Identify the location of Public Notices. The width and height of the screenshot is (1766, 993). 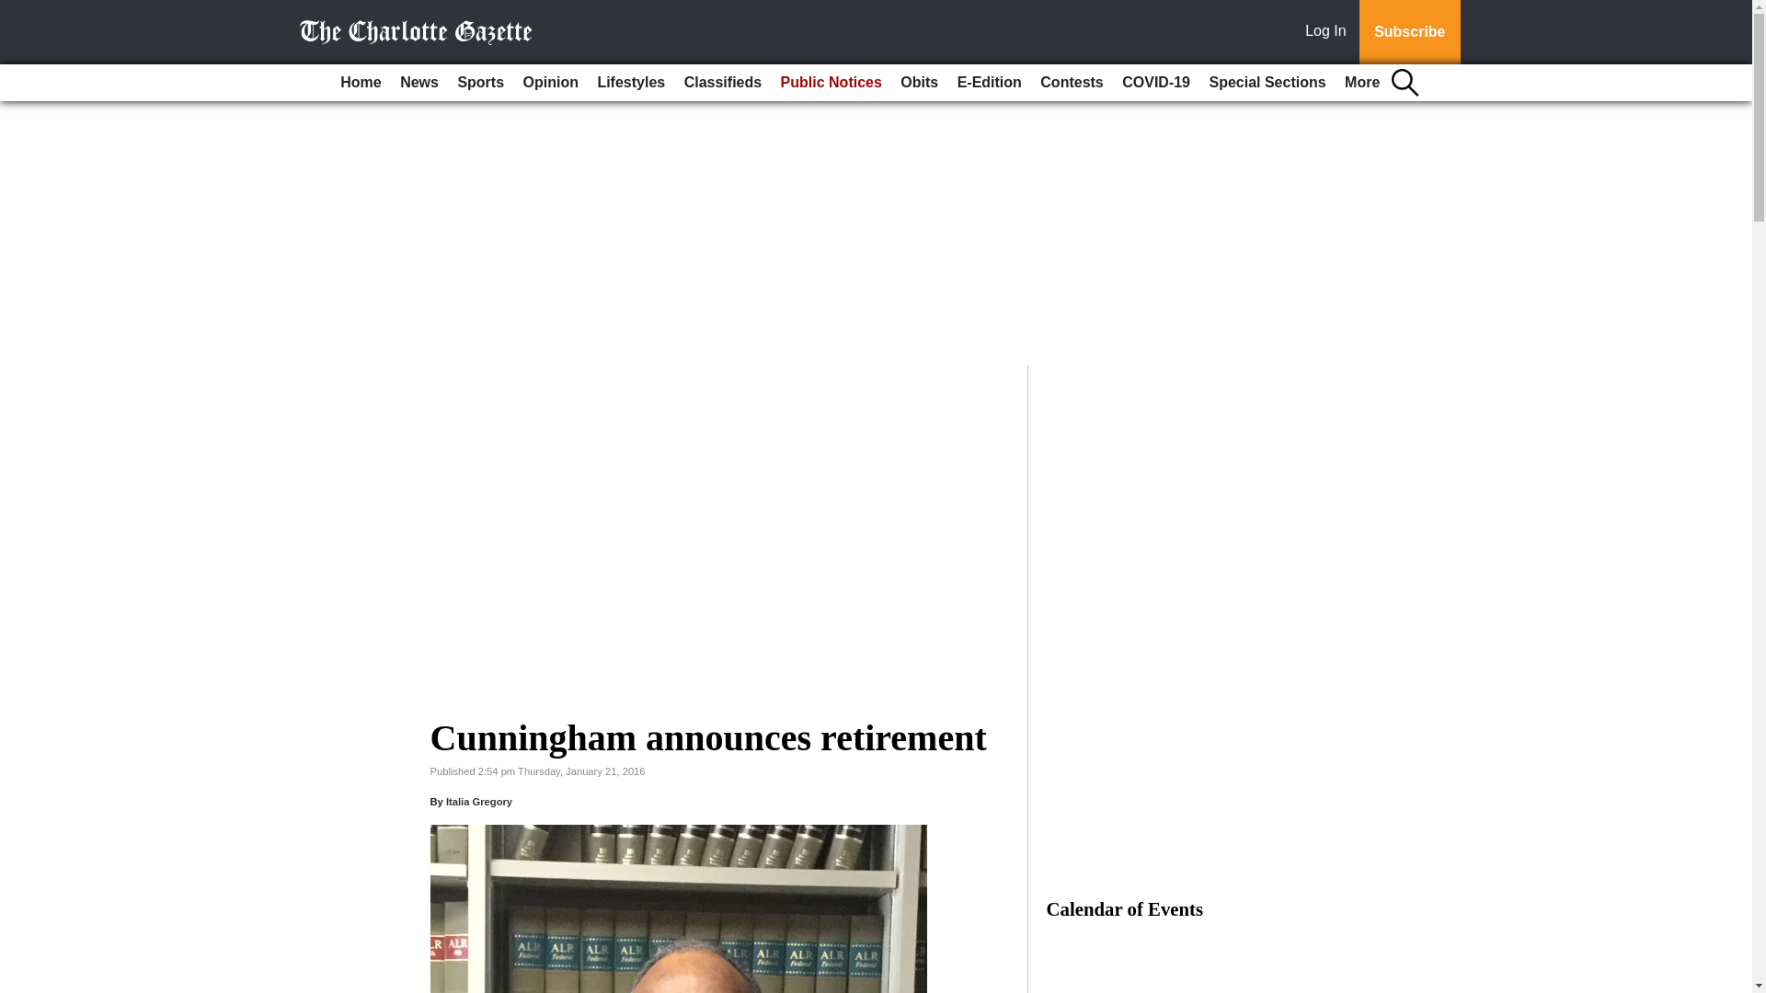
(831, 83).